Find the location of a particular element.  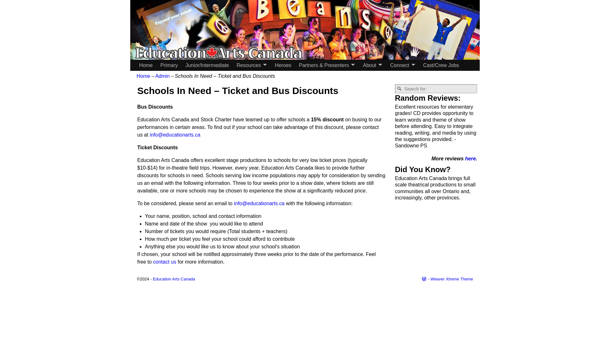

Education Arts Canada is located at coordinates (174, 279).